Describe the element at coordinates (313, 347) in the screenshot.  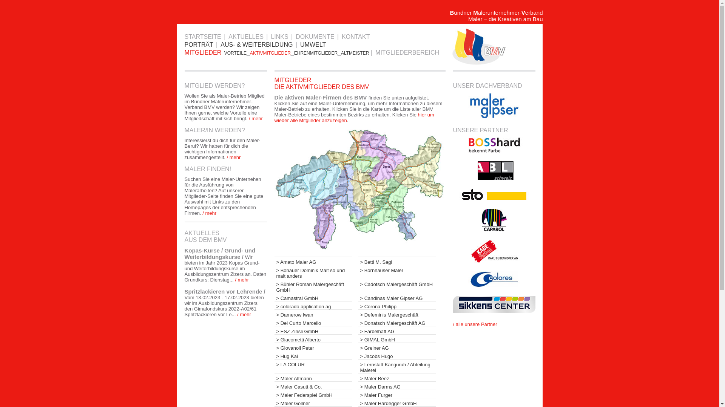
I see `> Giovanoli Peter` at that location.